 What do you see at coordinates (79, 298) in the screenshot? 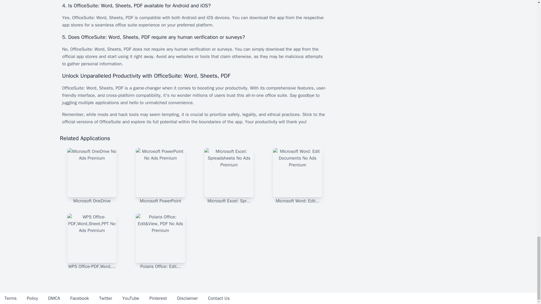
I see `Facebook` at bounding box center [79, 298].